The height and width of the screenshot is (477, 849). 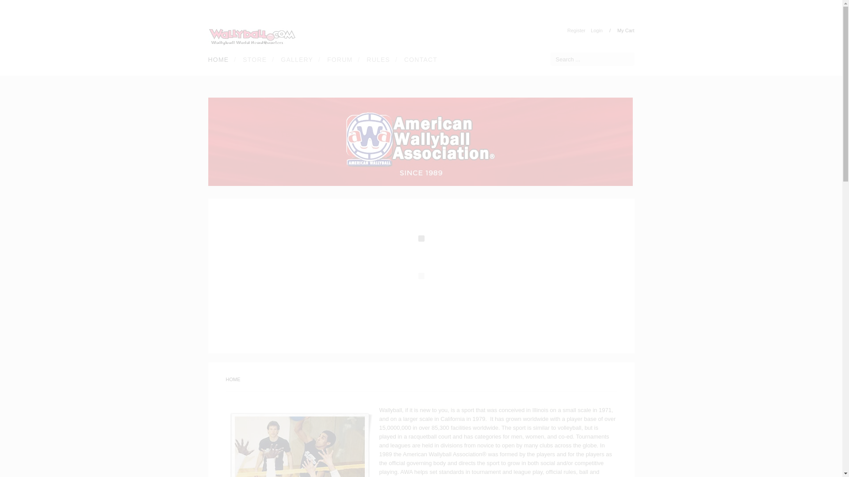 What do you see at coordinates (253, 59) in the screenshot?
I see `STORE` at bounding box center [253, 59].